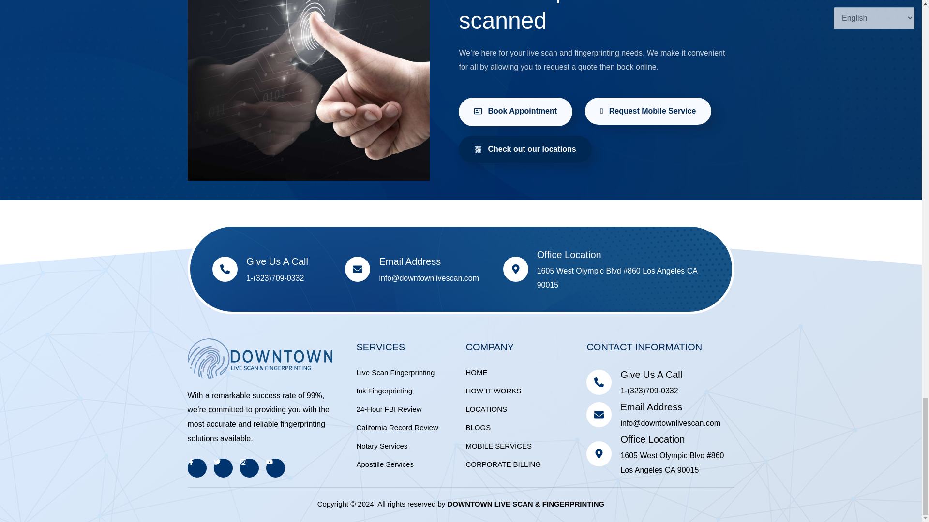 This screenshot has width=929, height=522. Describe the element at coordinates (277, 261) in the screenshot. I see `Give Us A Call` at that location.